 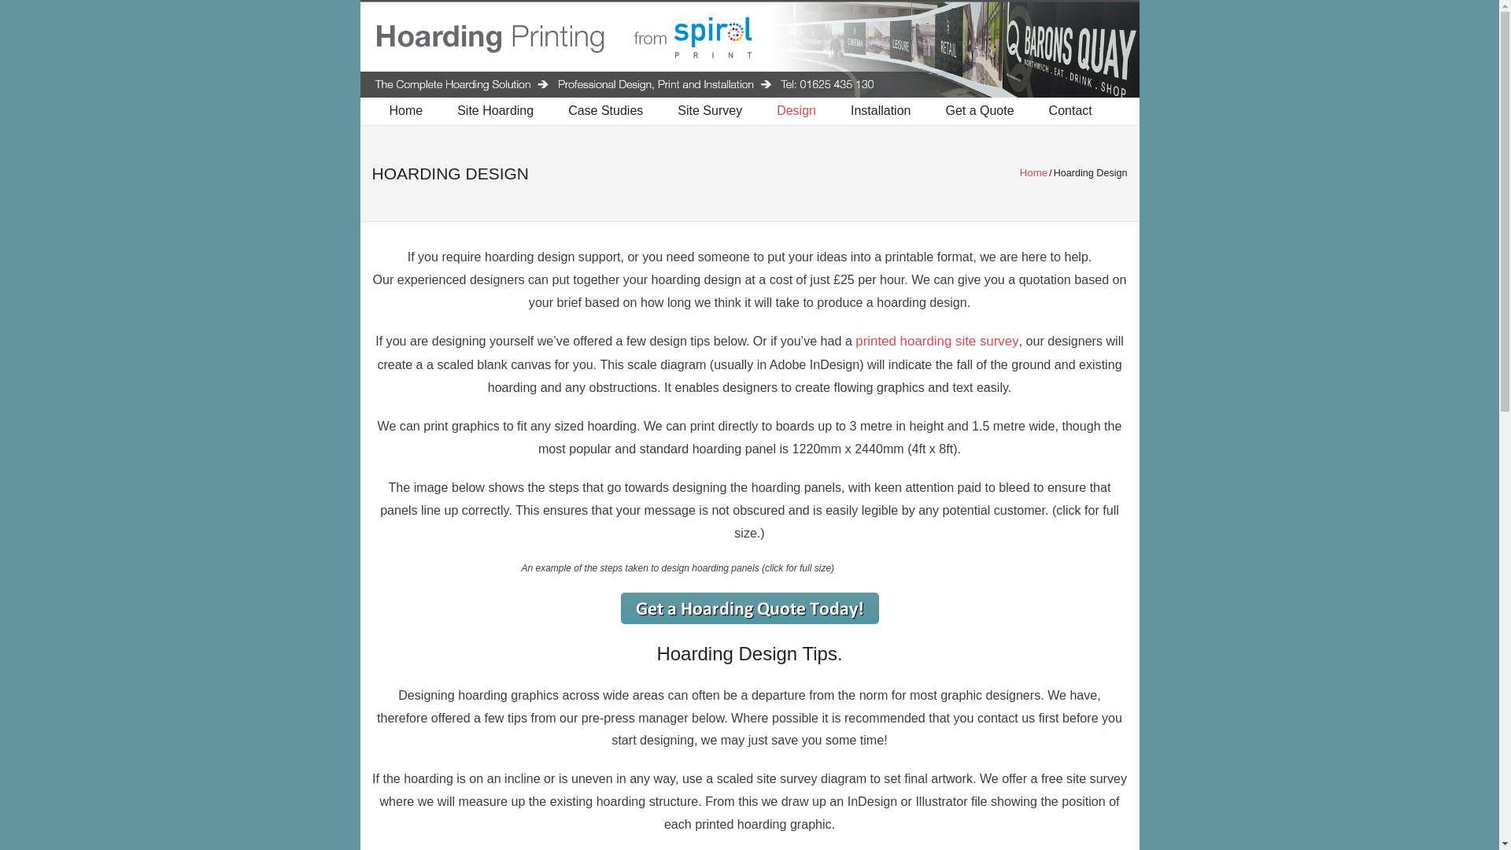 I want to click on Home, so click(x=1033, y=172).